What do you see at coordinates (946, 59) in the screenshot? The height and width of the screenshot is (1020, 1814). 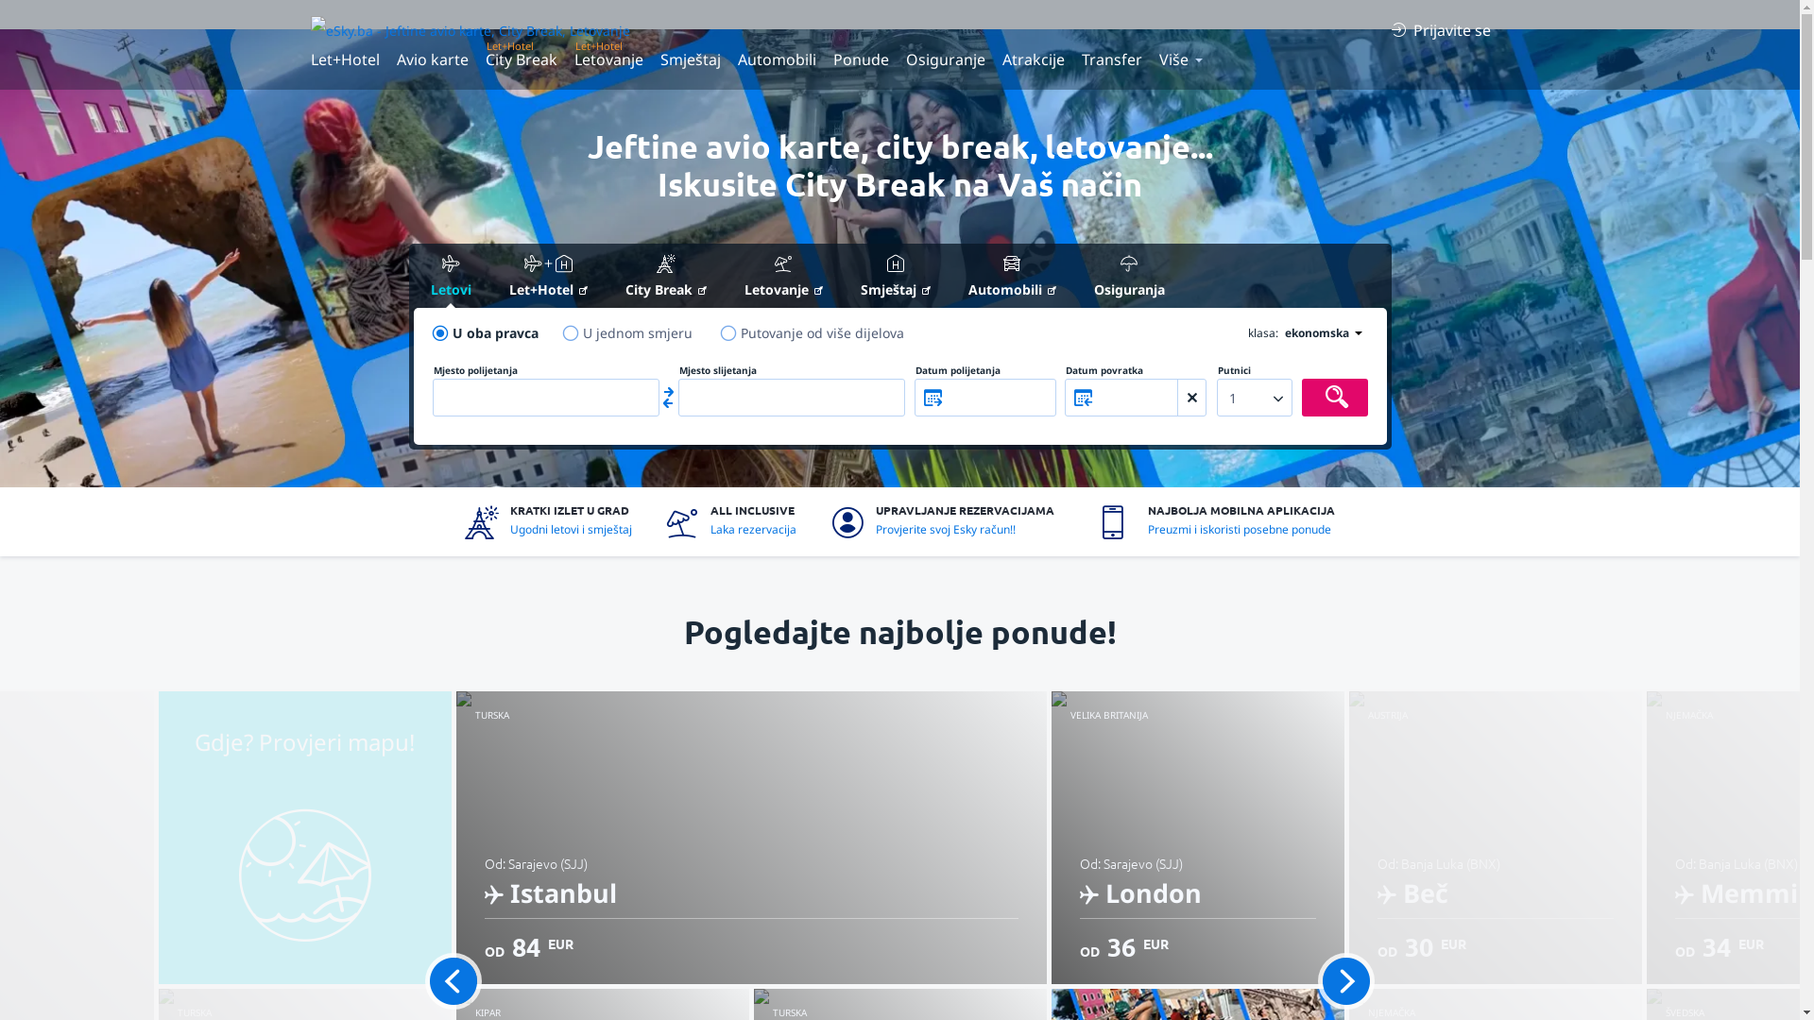 I see `Osiguranje` at bounding box center [946, 59].